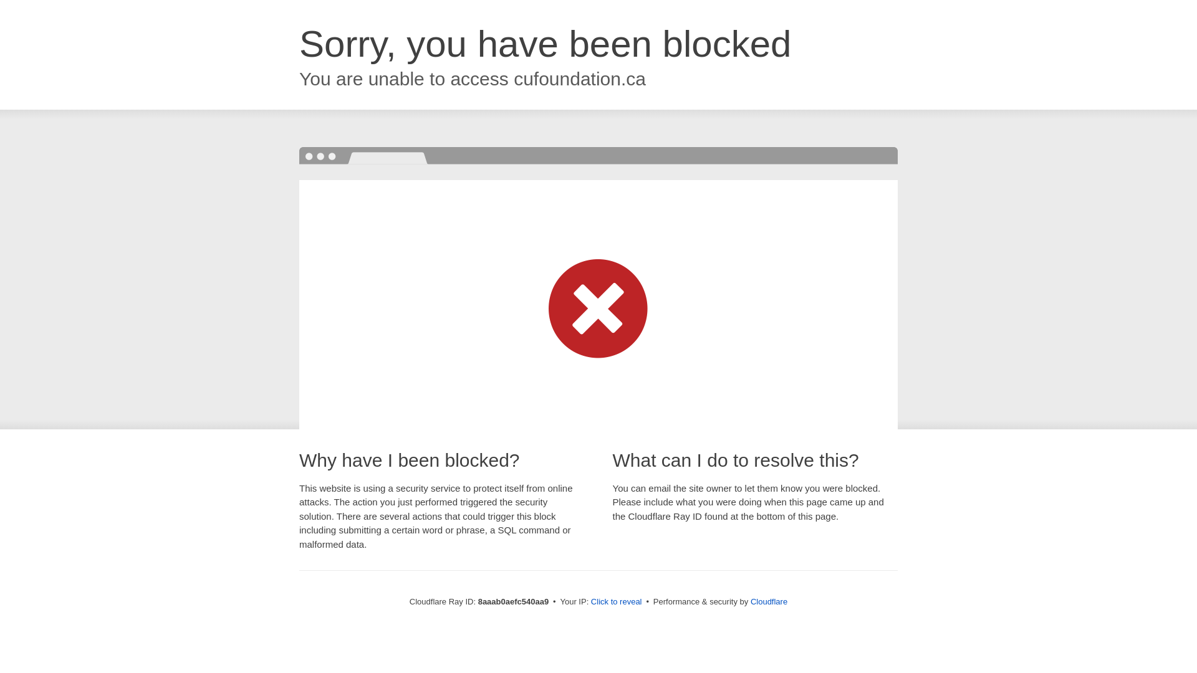 The width and height of the screenshot is (1197, 673). I want to click on Click to reveal, so click(616, 602).